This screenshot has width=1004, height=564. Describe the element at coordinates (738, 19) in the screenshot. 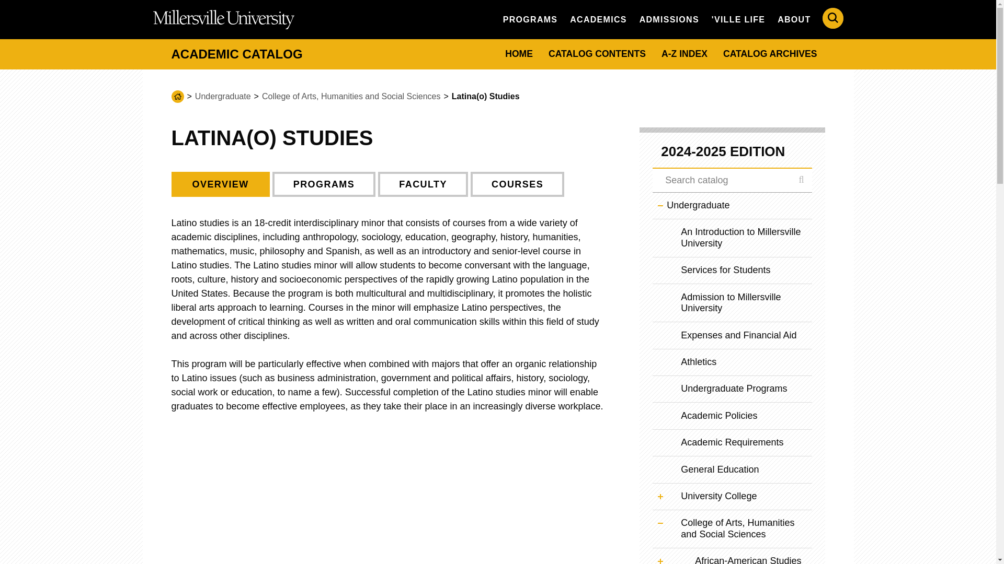

I see `'VILLE LIFE` at that location.